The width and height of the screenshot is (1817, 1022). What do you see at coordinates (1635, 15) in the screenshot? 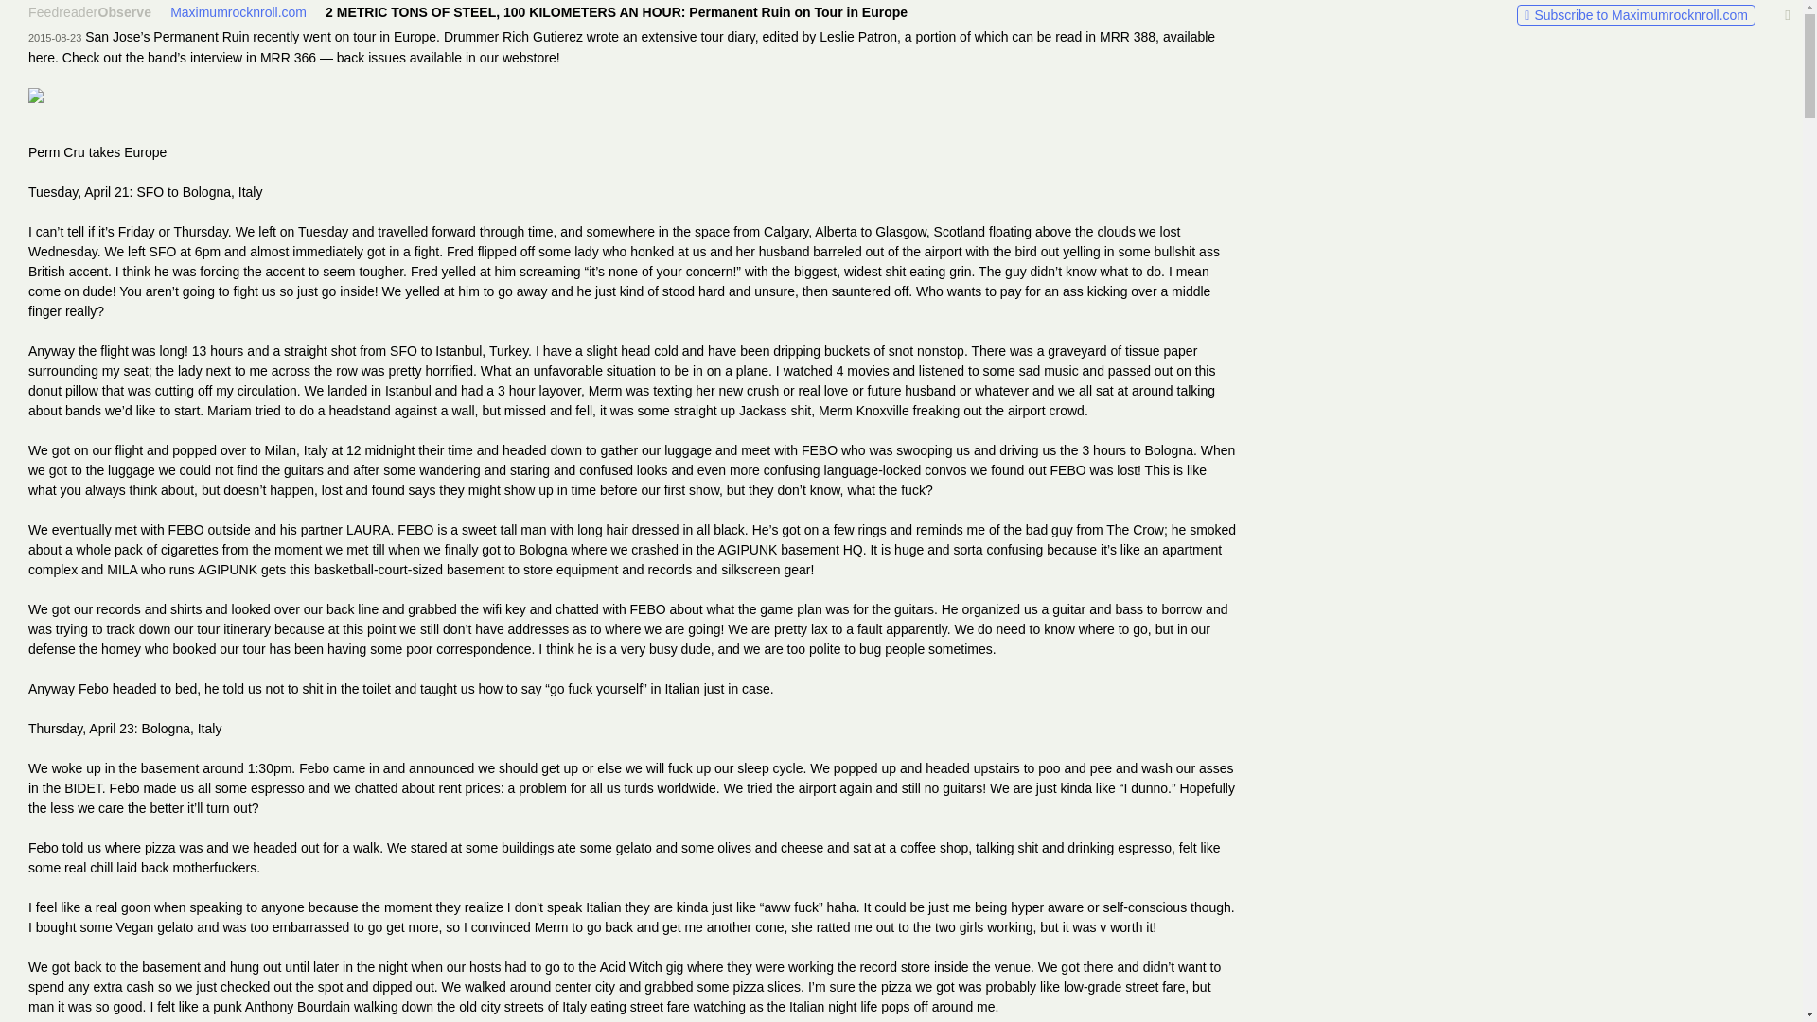
I see `Subscribe to Maximumrocknroll.com` at bounding box center [1635, 15].